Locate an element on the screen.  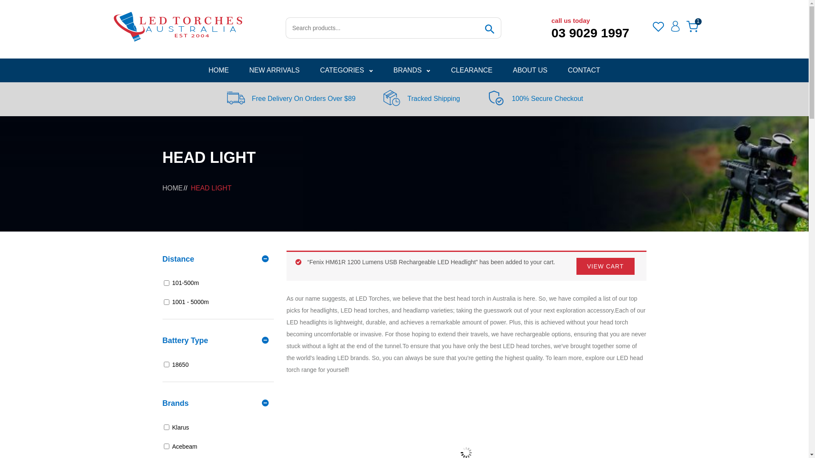
HOME is located at coordinates (172, 187).